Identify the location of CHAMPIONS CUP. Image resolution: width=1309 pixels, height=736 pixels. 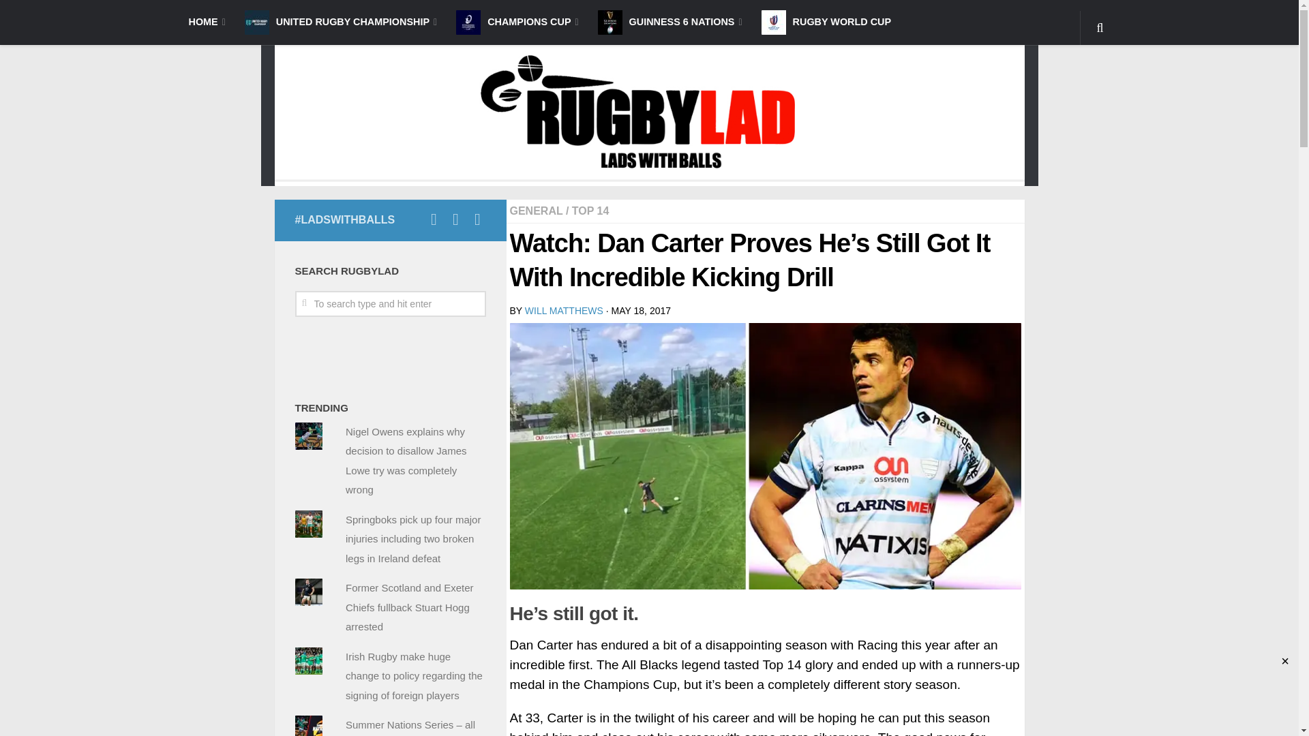
(517, 22).